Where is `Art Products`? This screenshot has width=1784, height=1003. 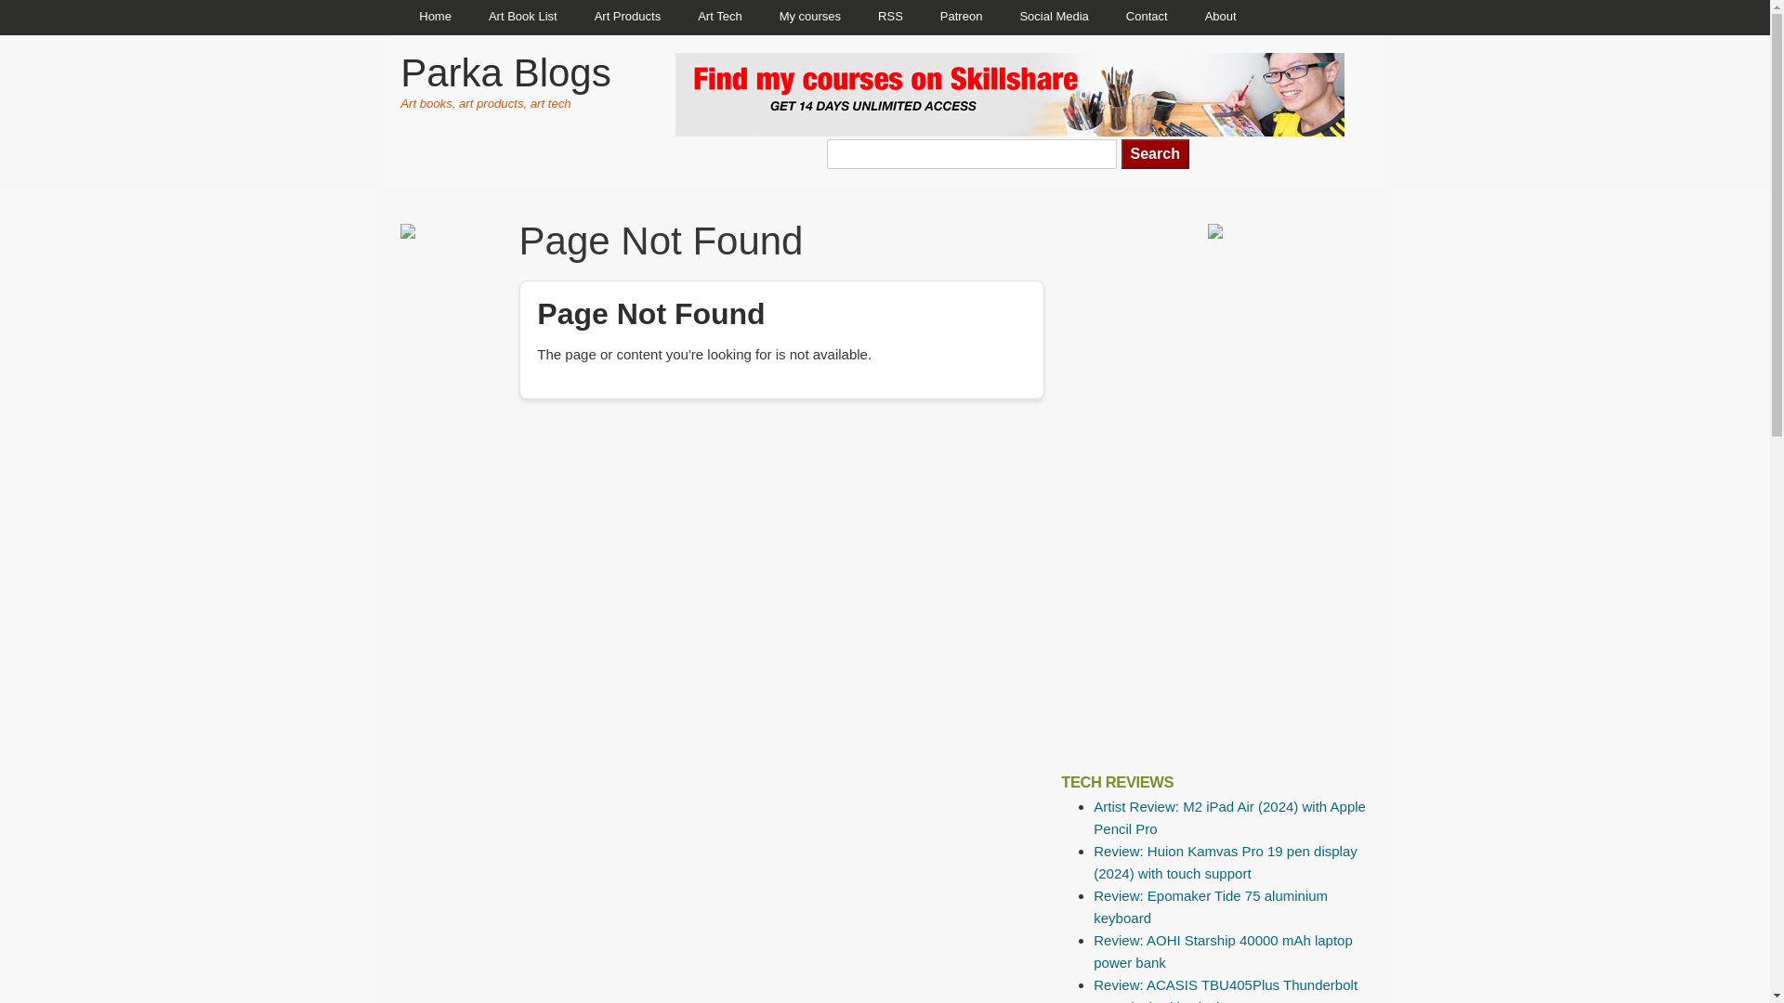 Art Products is located at coordinates (628, 17).